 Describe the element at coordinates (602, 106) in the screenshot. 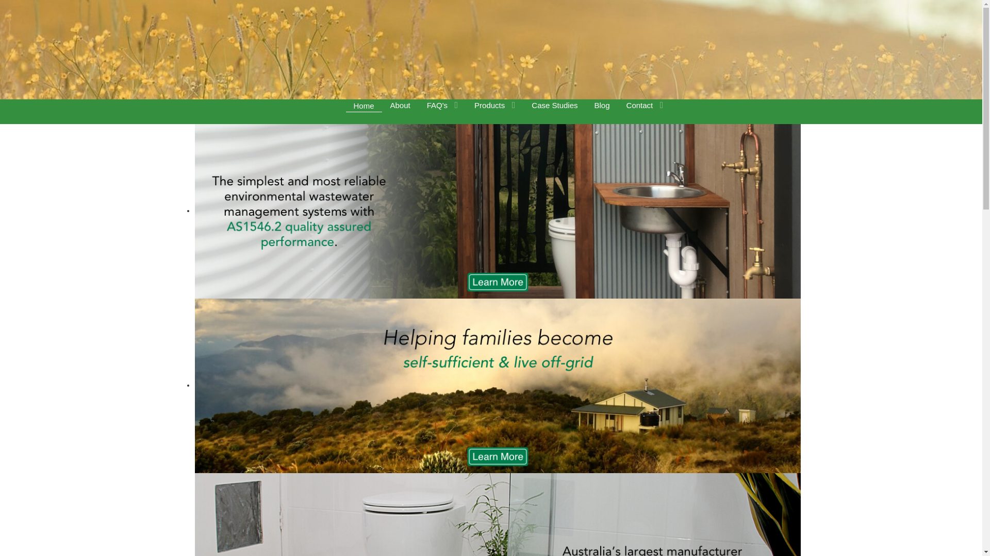

I see `Blog` at that location.